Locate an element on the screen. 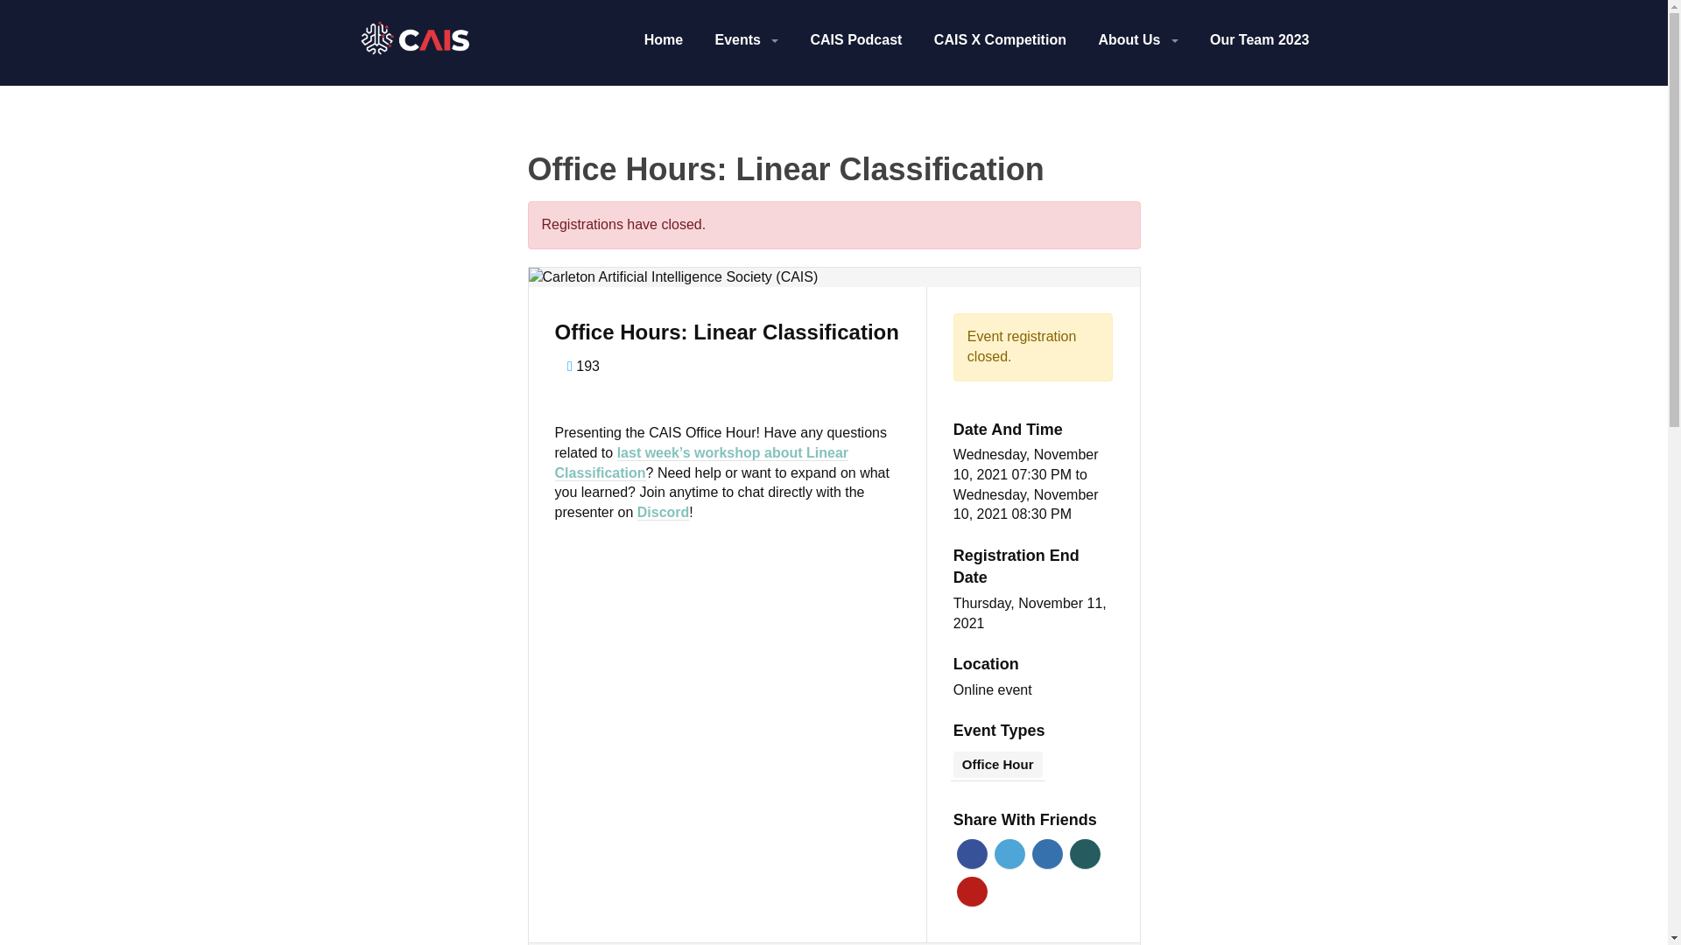  Share this page on Twitter is located at coordinates (1010, 854).